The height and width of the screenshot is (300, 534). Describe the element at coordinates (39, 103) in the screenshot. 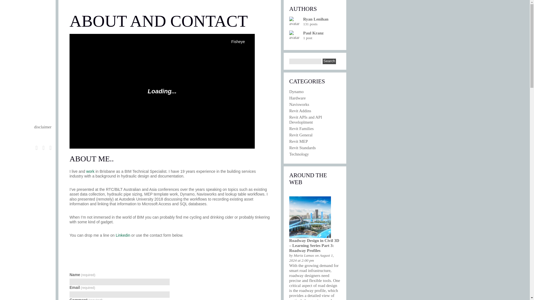

I see `PRIVACY POLICY` at that location.